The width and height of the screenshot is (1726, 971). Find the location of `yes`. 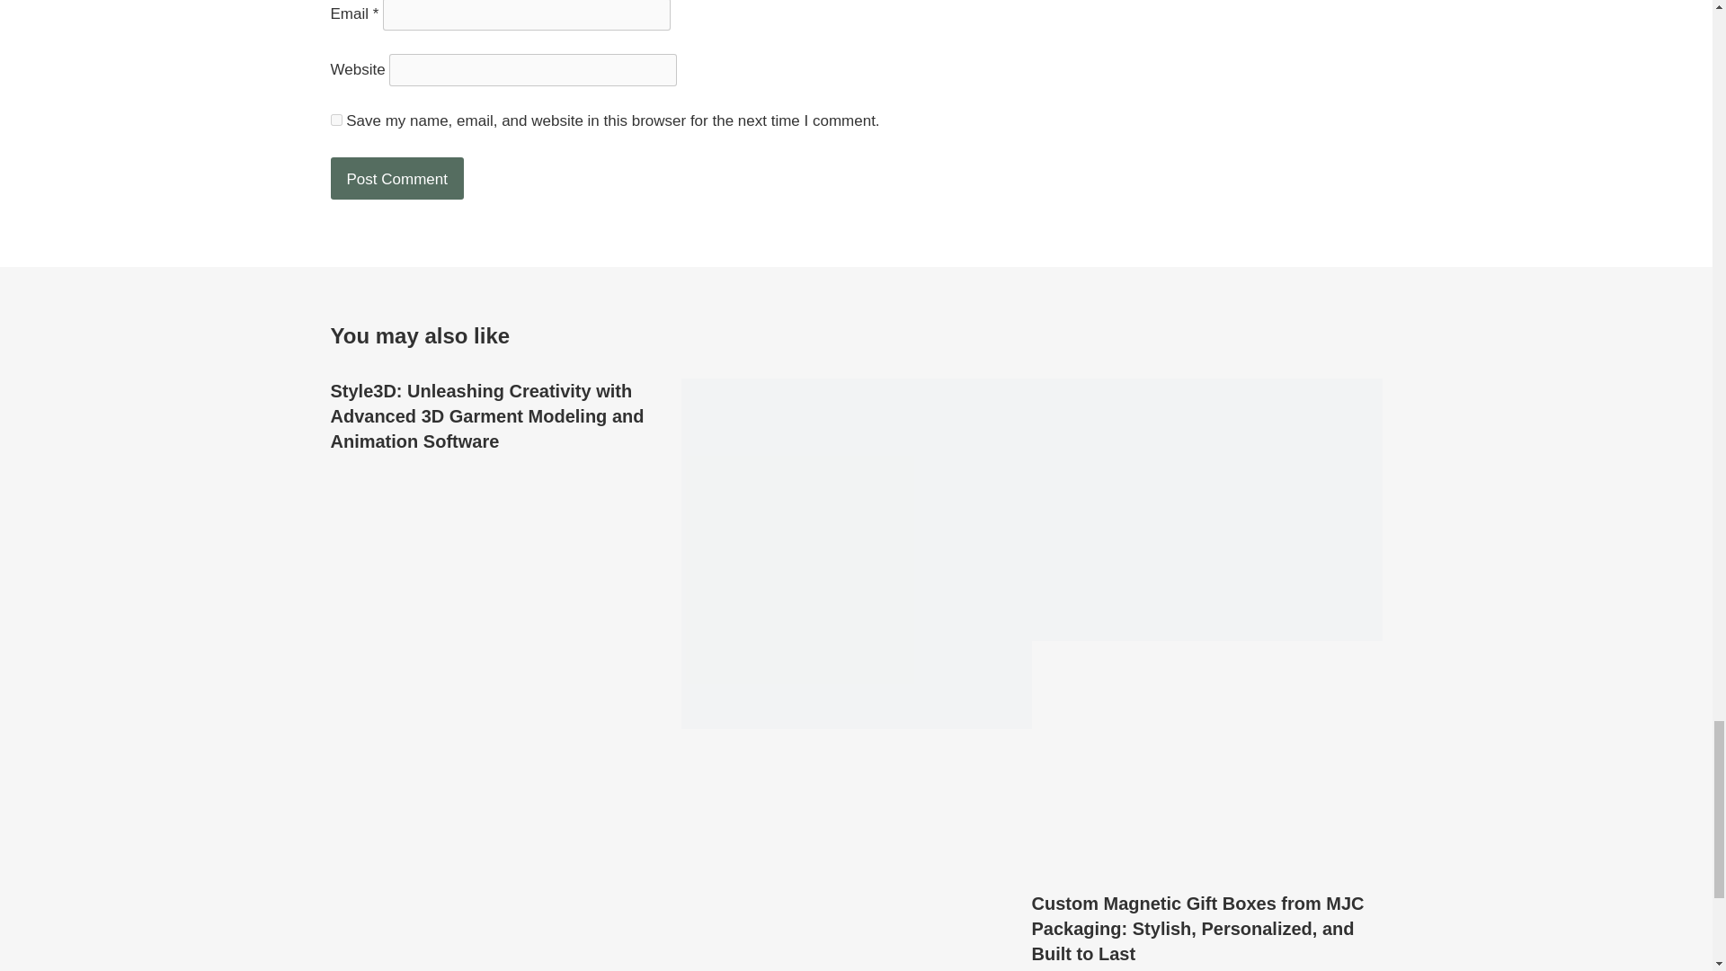

yes is located at coordinates (336, 120).